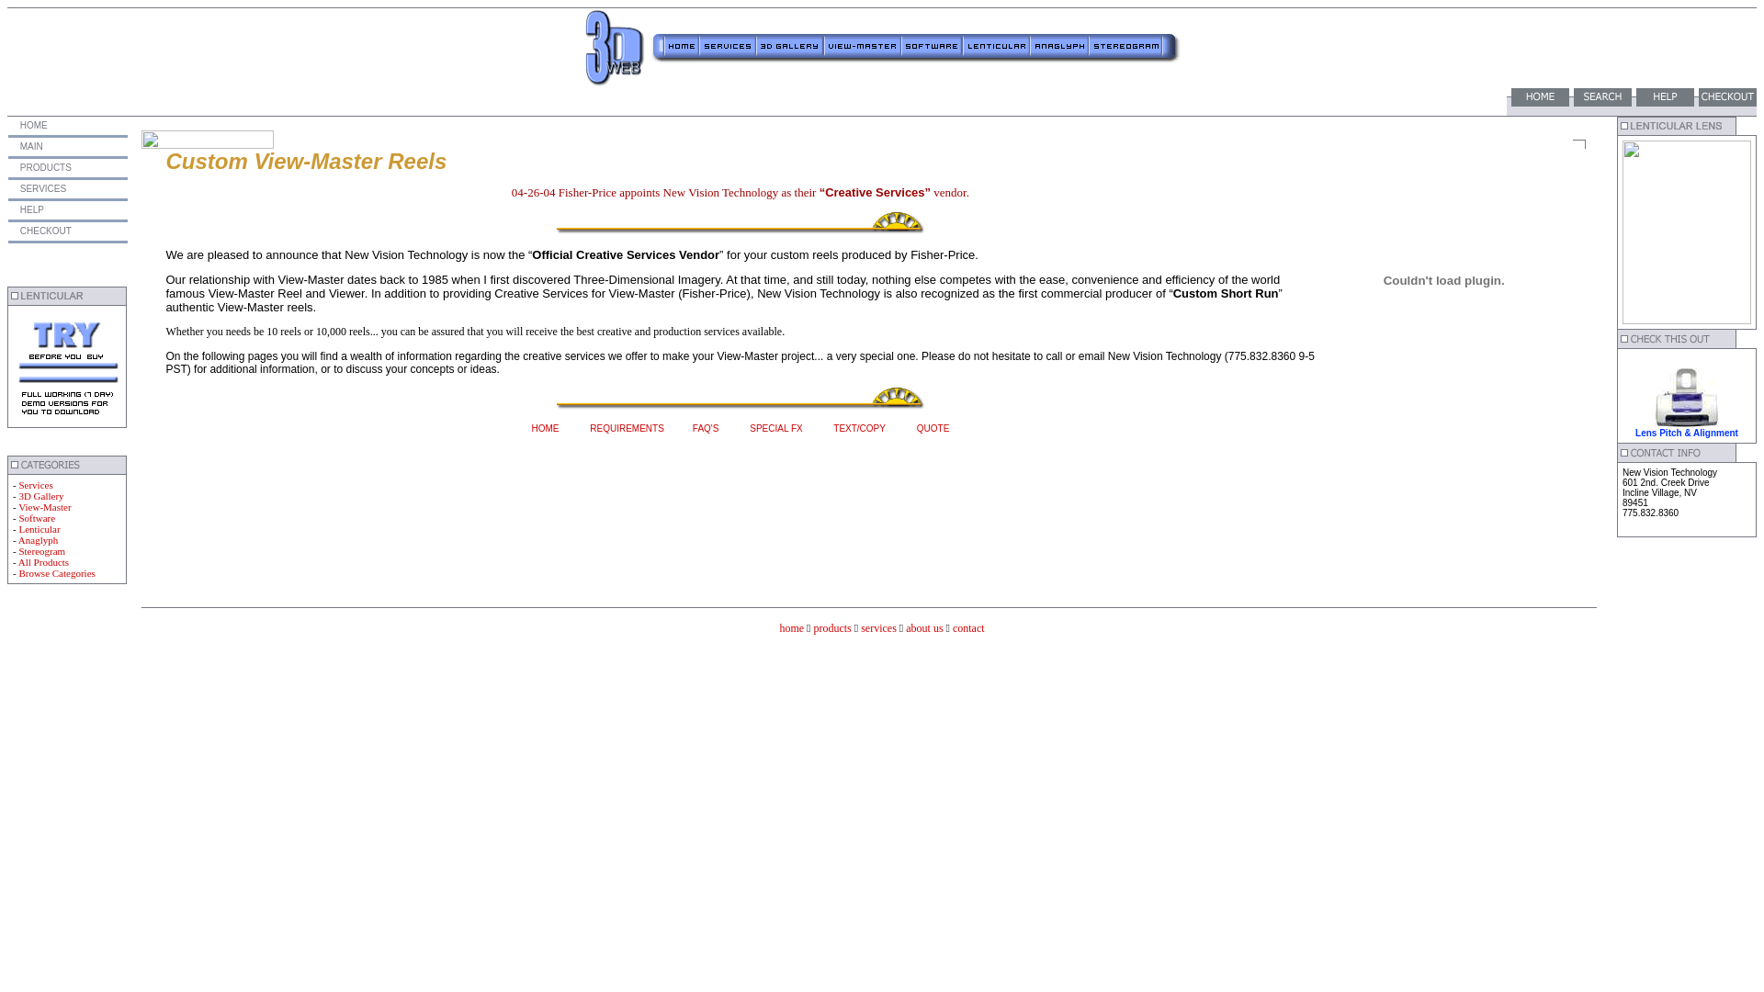 Image resolution: width=1764 pixels, height=992 pixels. I want to click on Anaglyph, so click(39, 540).